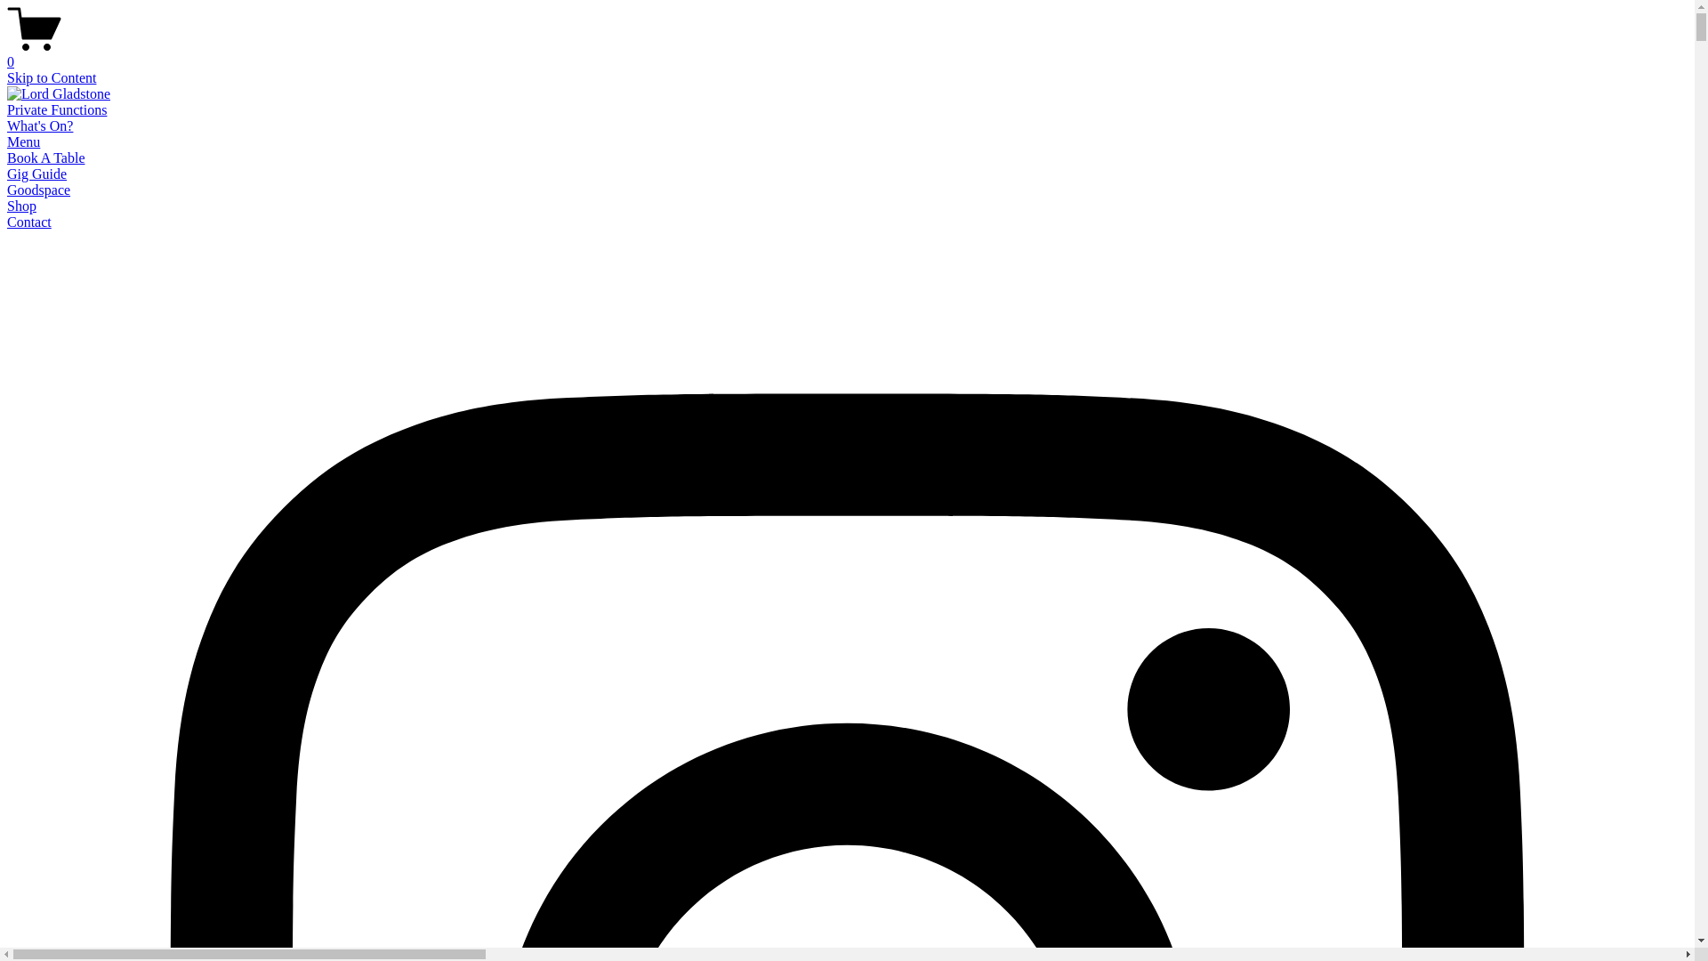 The image size is (1708, 961). What do you see at coordinates (46, 158) in the screenshot?
I see `Book A Table` at bounding box center [46, 158].